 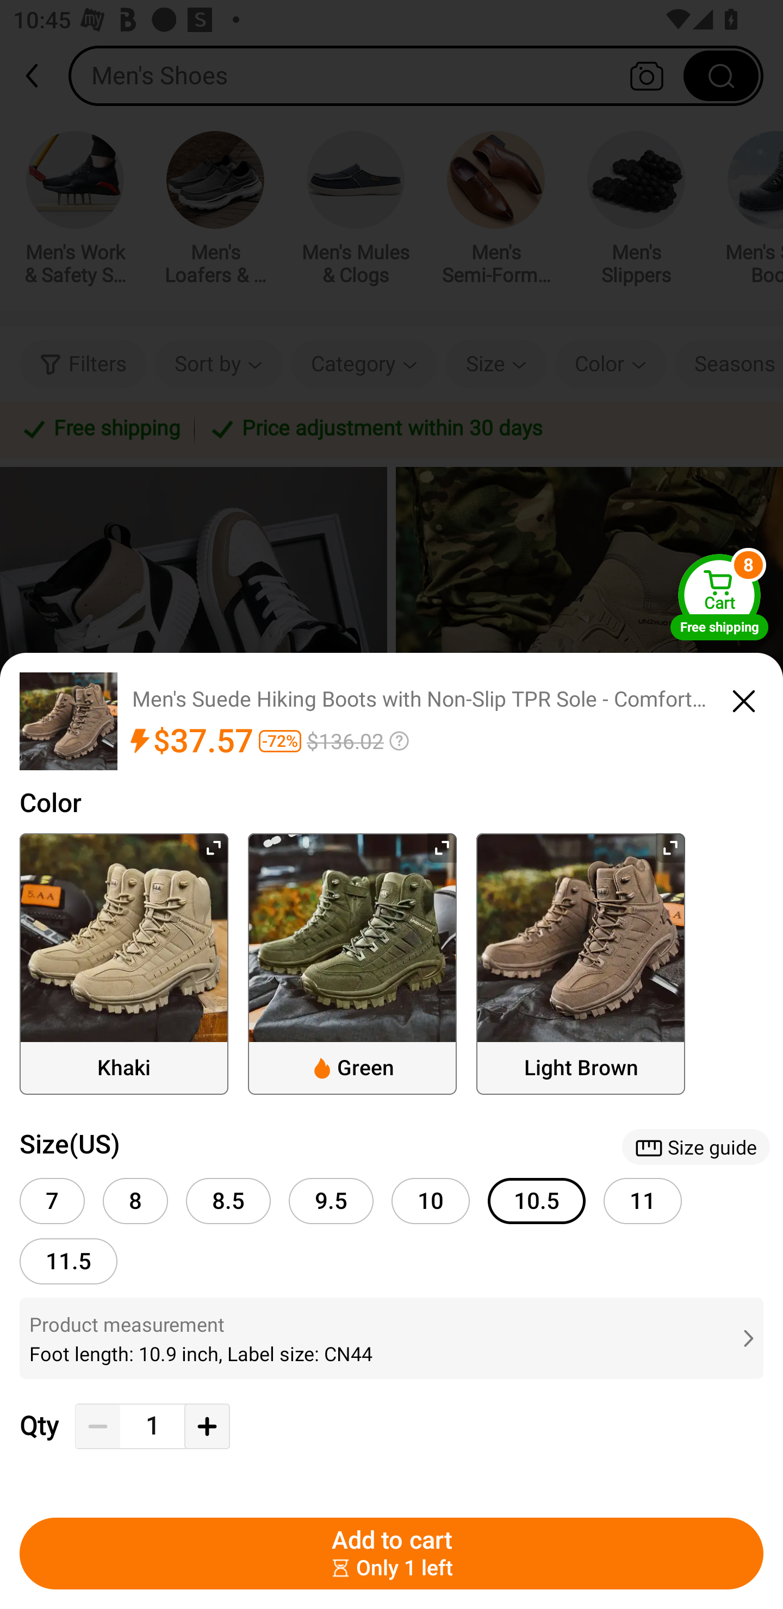 I want to click on  10, so click(x=434, y=1195).